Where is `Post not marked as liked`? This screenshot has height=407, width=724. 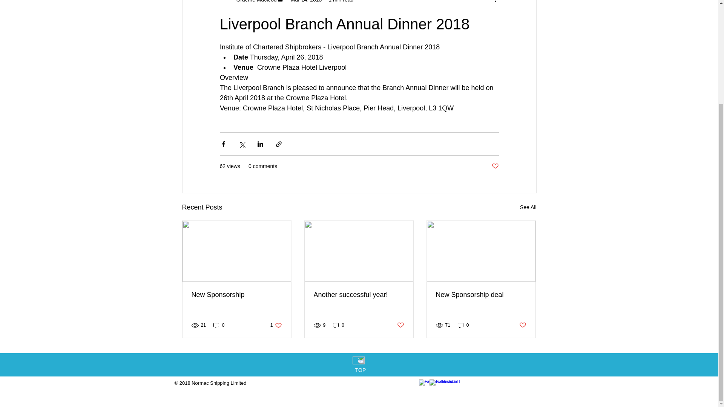
Post not marked as liked is located at coordinates (528, 207).